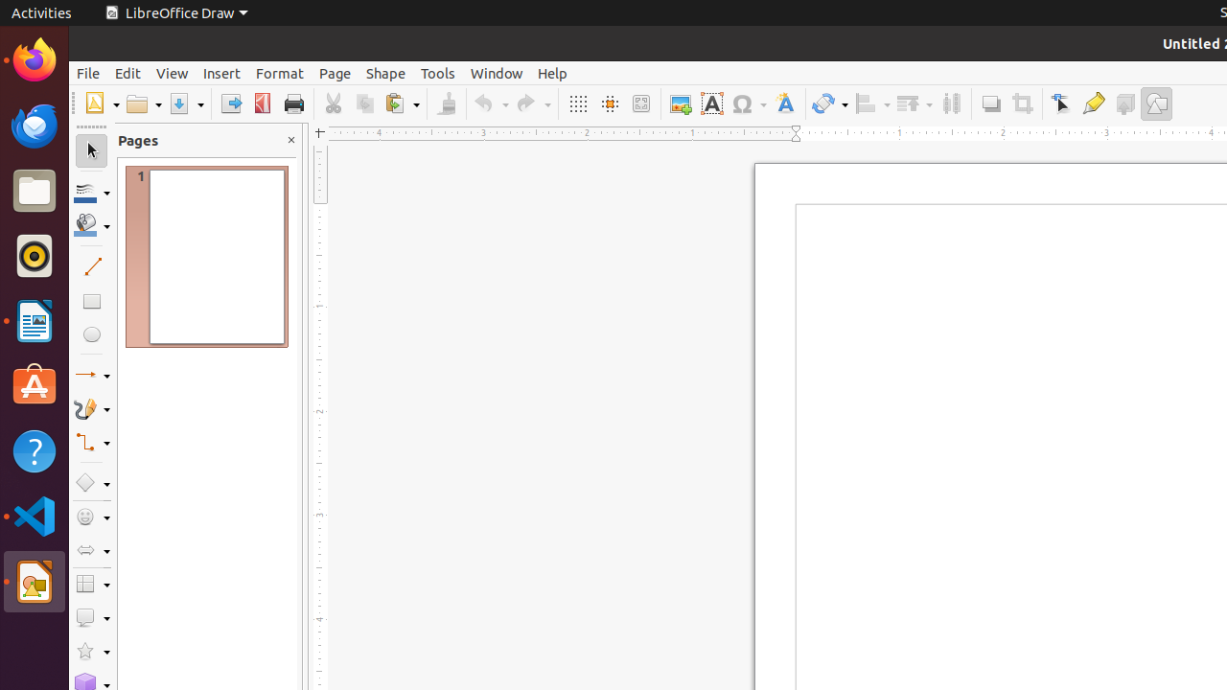  I want to click on Copy, so click(364, 103).